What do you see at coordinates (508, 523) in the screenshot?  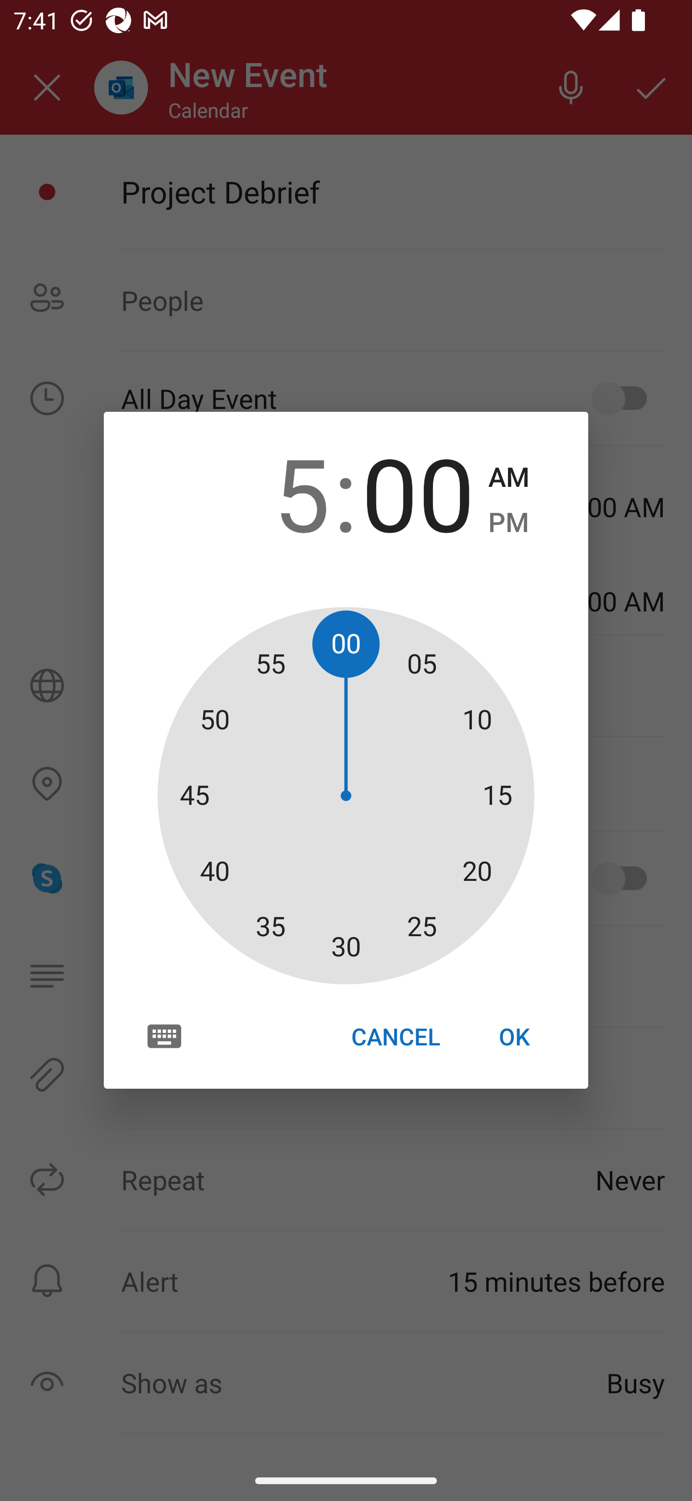 I see `PM` at bounding box center [508, 523].